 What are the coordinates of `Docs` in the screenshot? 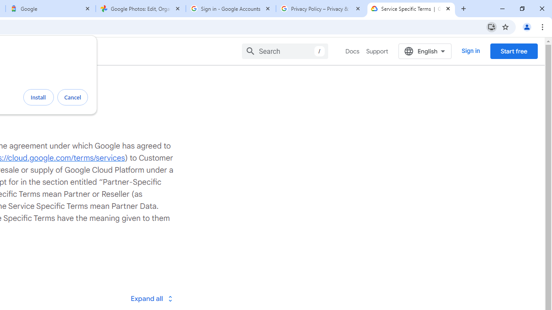 It's located at (353, 51).